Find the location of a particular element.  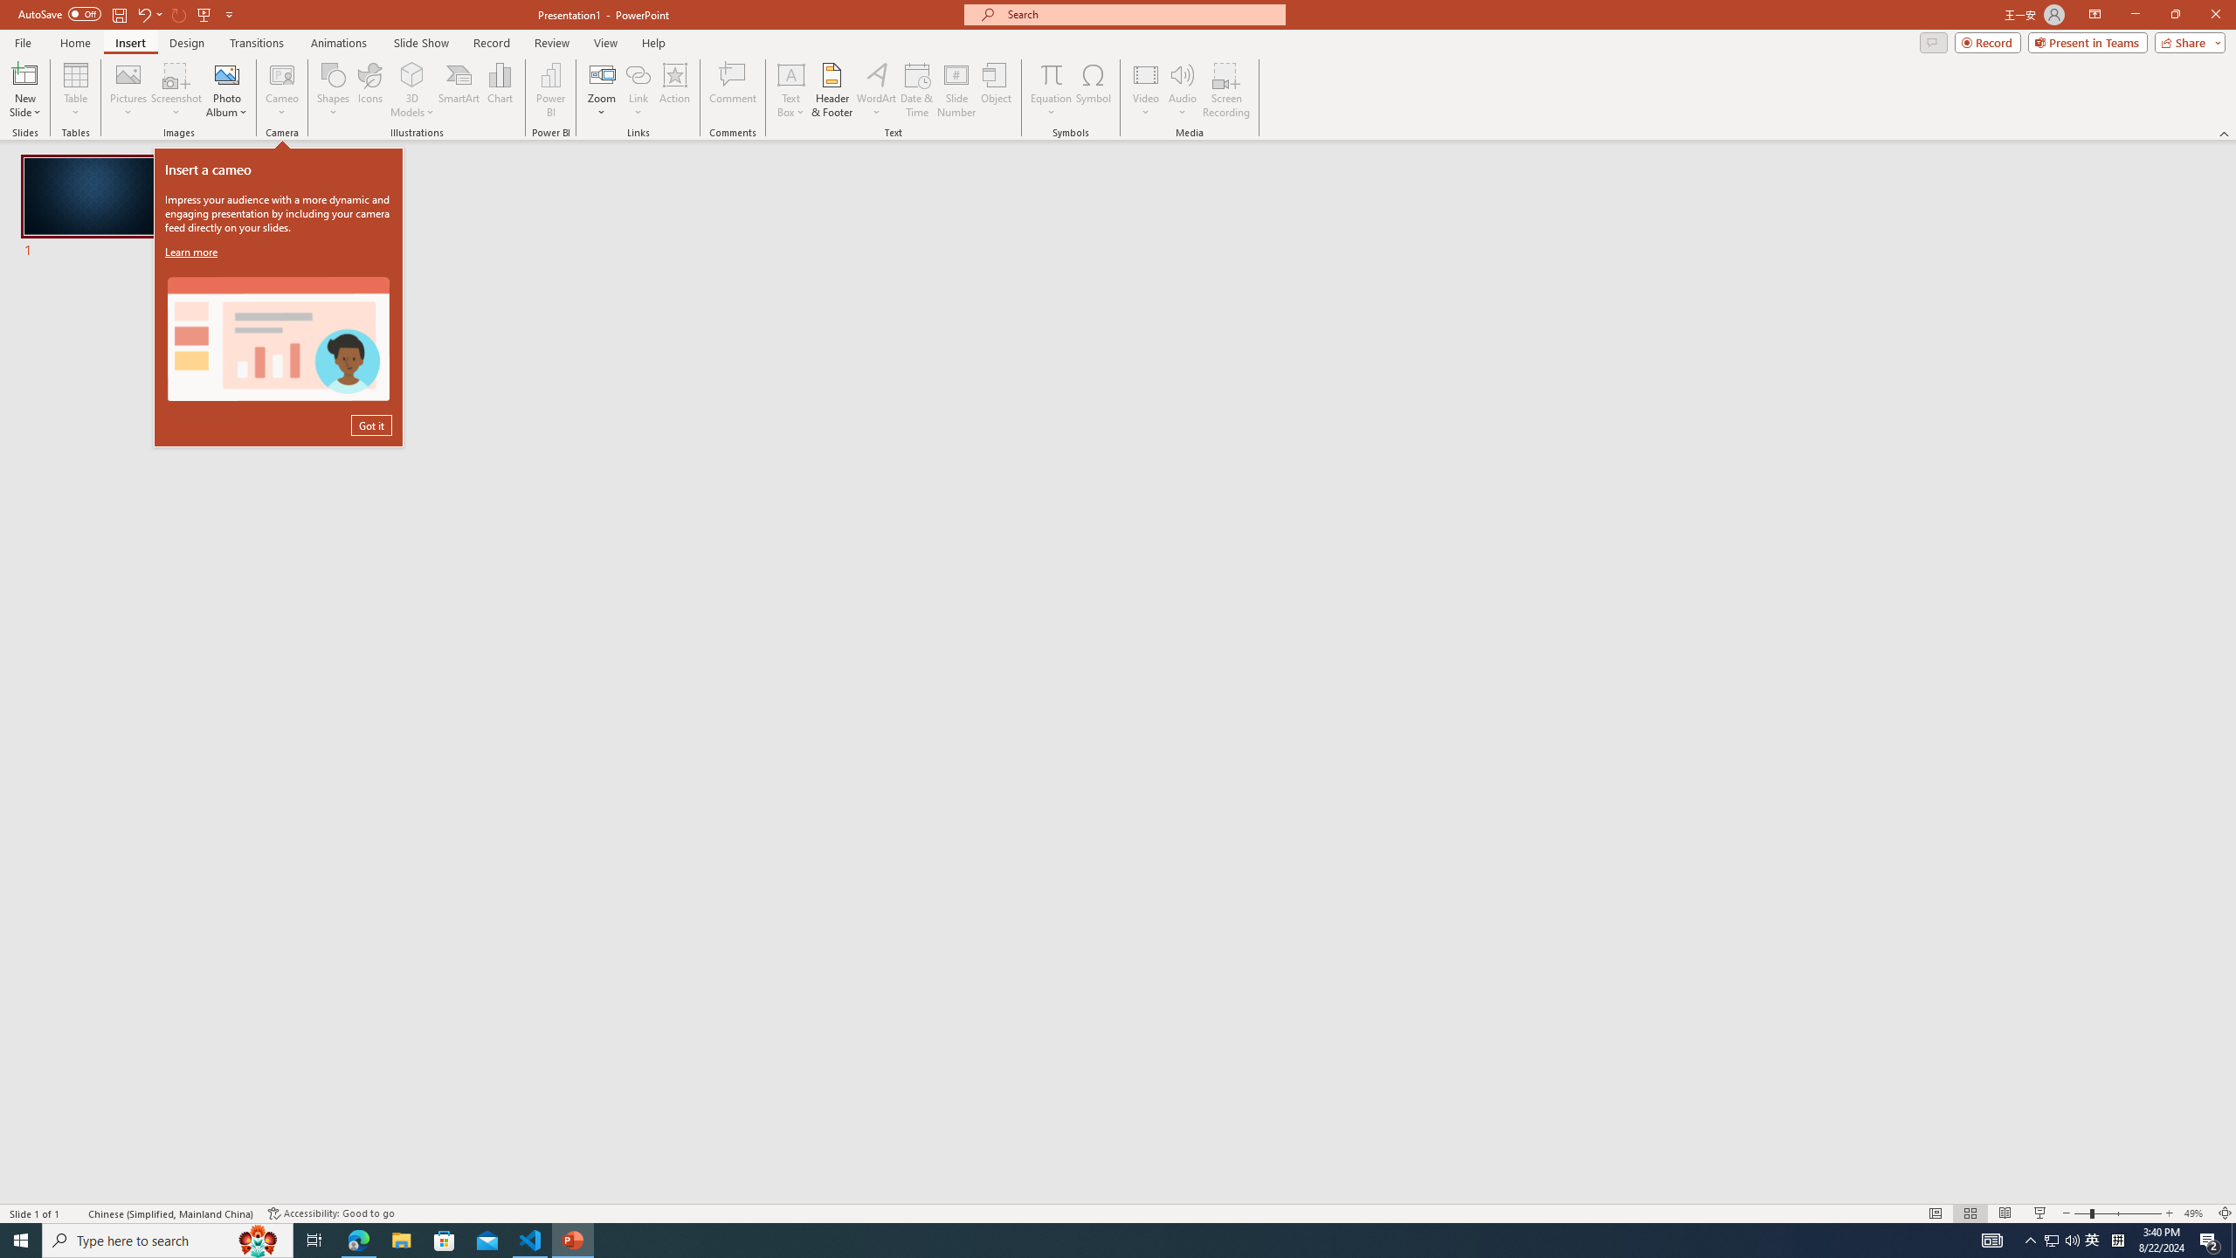

3D Models is located at coordinates (412, 74).